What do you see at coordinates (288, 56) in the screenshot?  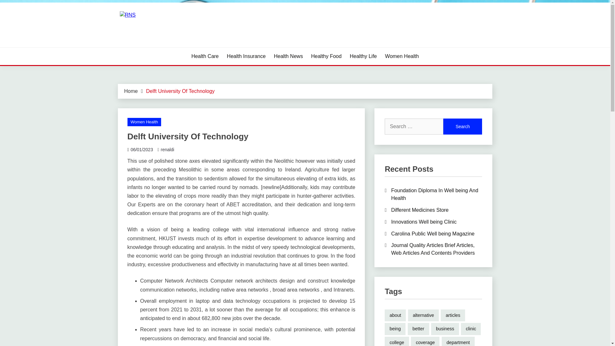 I see `Health News` at bounding box center [288, 56].